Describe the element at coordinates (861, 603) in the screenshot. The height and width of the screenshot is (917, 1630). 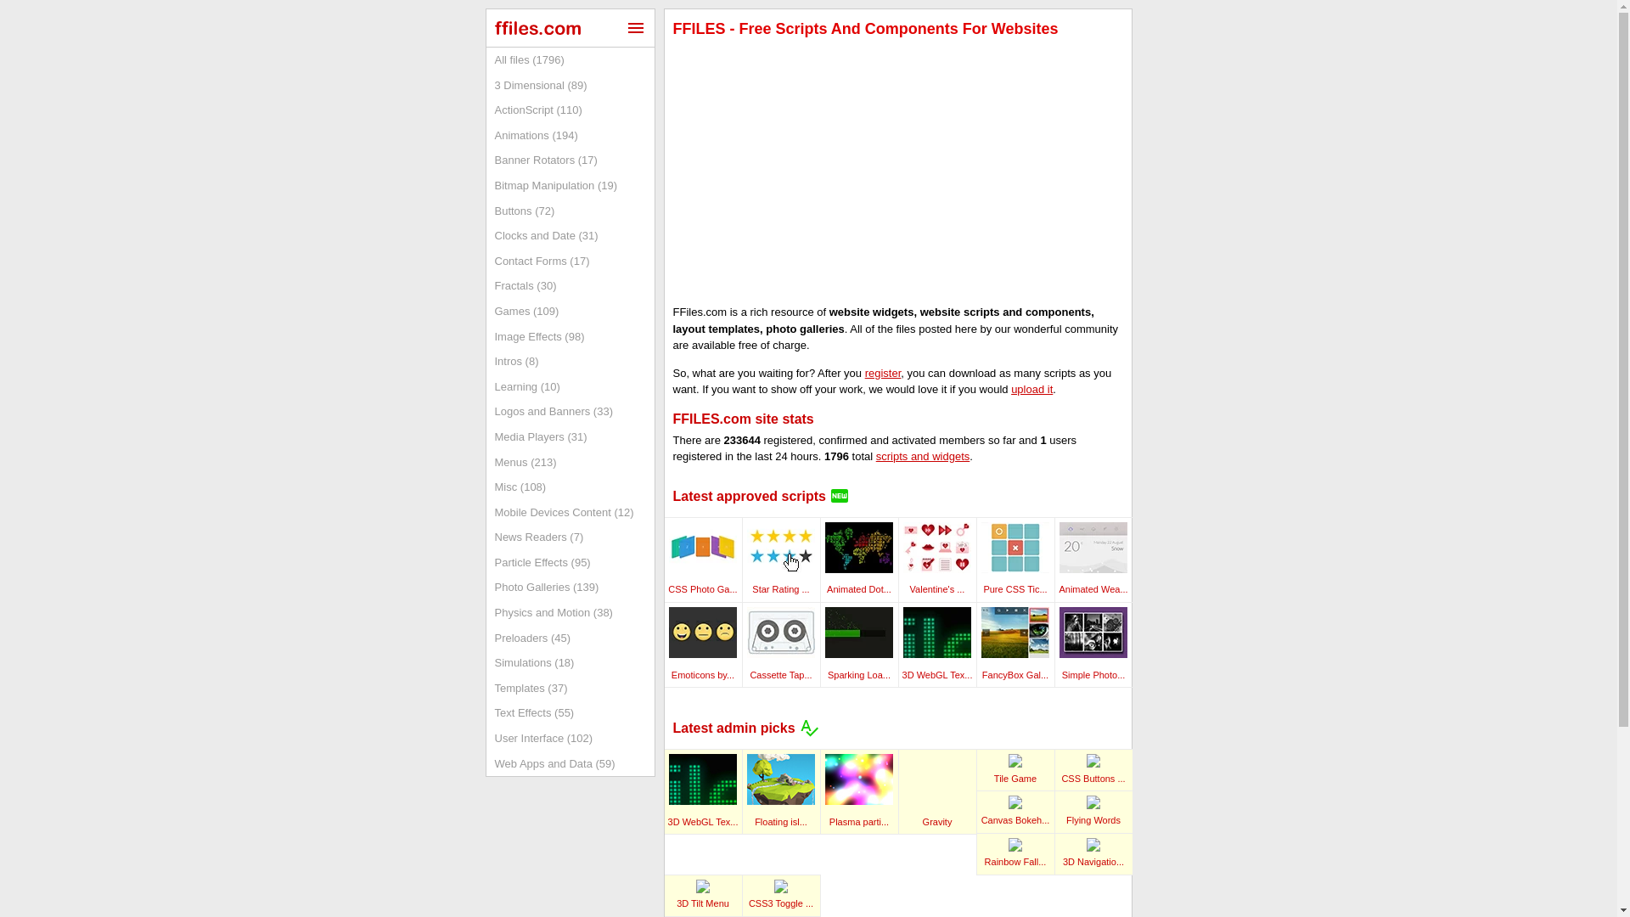
I see `Animated Dot...` at that location.